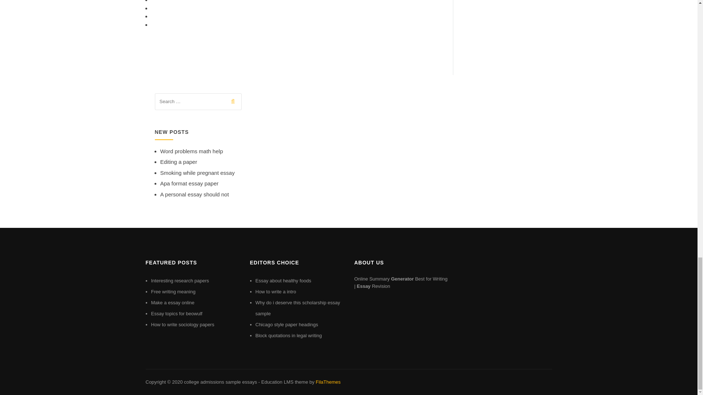 Image resolution: width=703 pixels, height=395 pixels. I want to click on Block quotations in legal writing, so click(289, 335).